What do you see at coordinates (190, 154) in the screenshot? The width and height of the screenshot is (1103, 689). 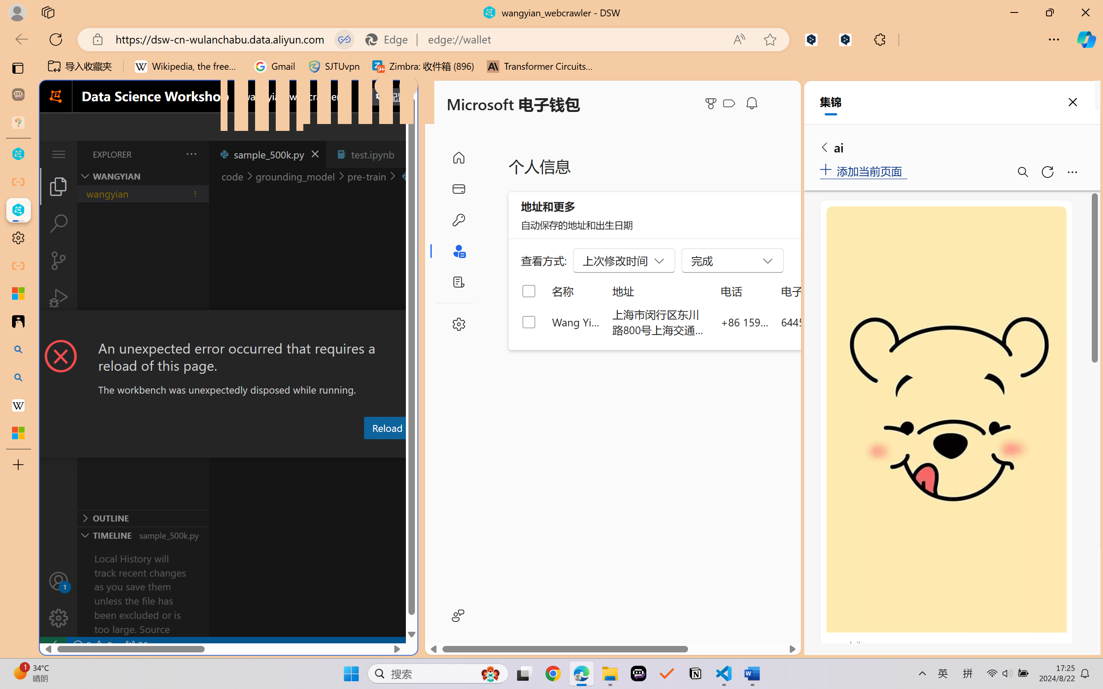 I see `Views and More Actions...` at bounding box center [190, 154].